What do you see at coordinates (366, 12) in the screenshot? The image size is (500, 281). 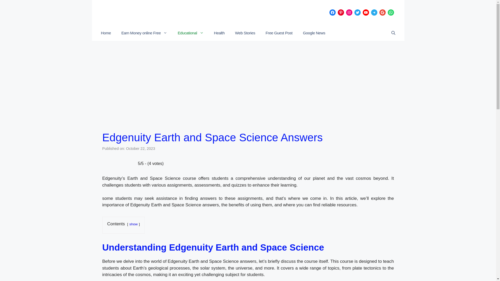 I see `YouTube` at bounding box center [366, 12].